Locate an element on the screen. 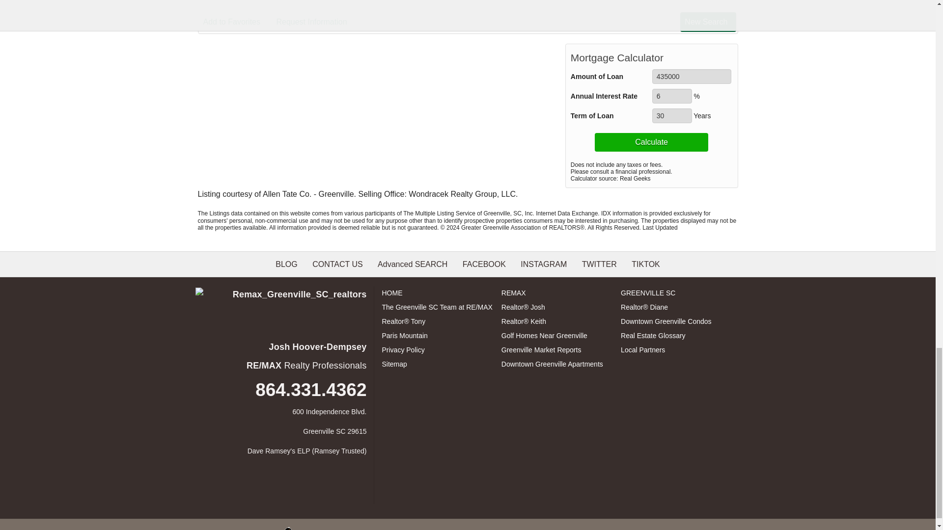 The image size is (943, 530). 30 is located at coordinates (672, 116).